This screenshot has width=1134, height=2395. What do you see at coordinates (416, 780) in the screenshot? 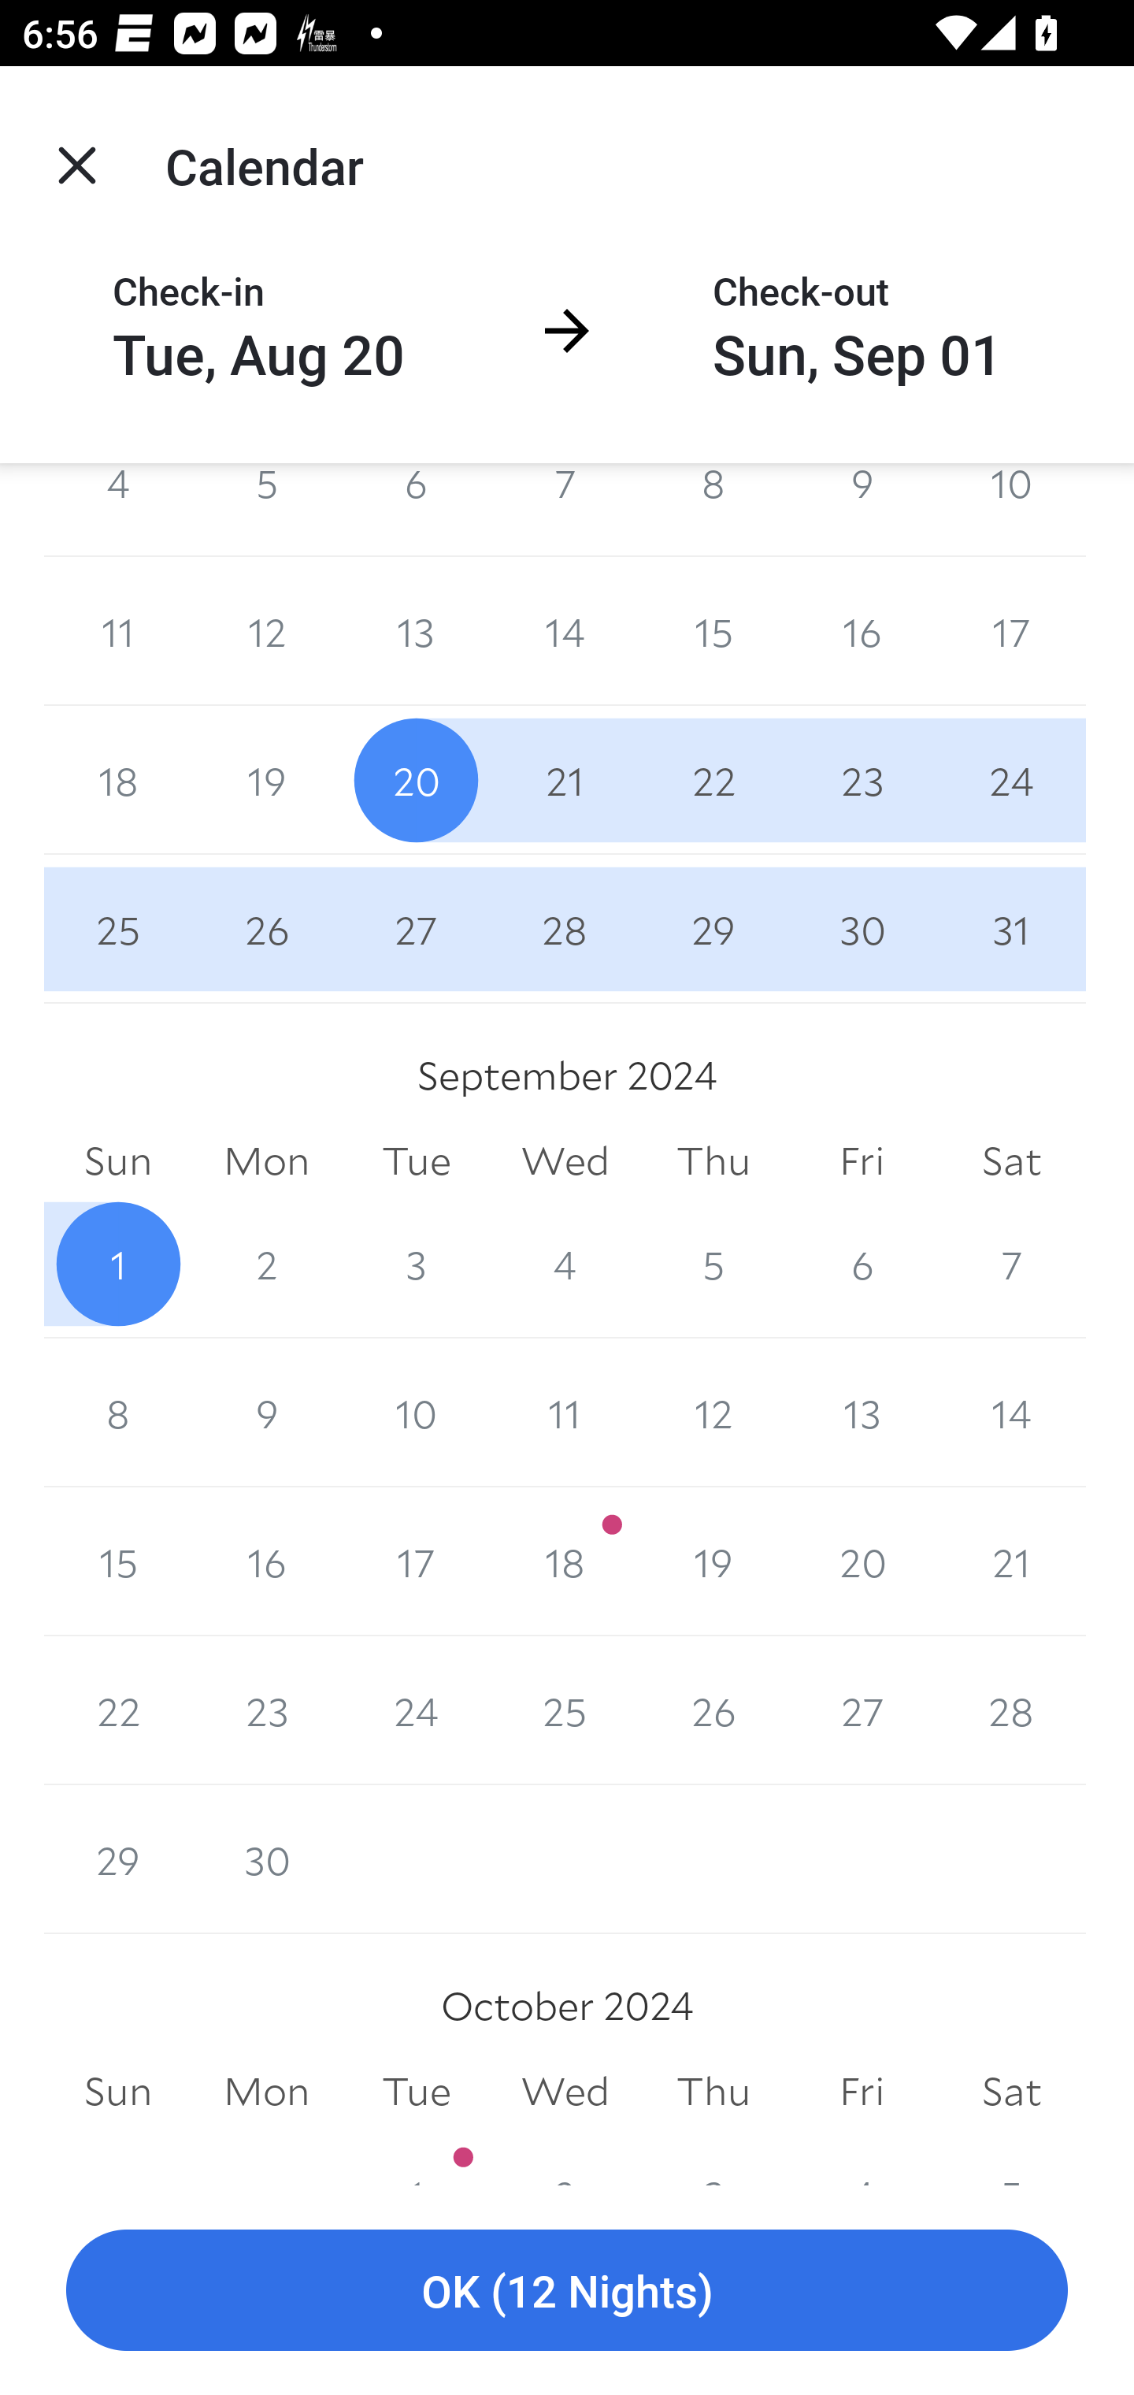
I see `20 20 August 2024` at bounding box center [416, 780].